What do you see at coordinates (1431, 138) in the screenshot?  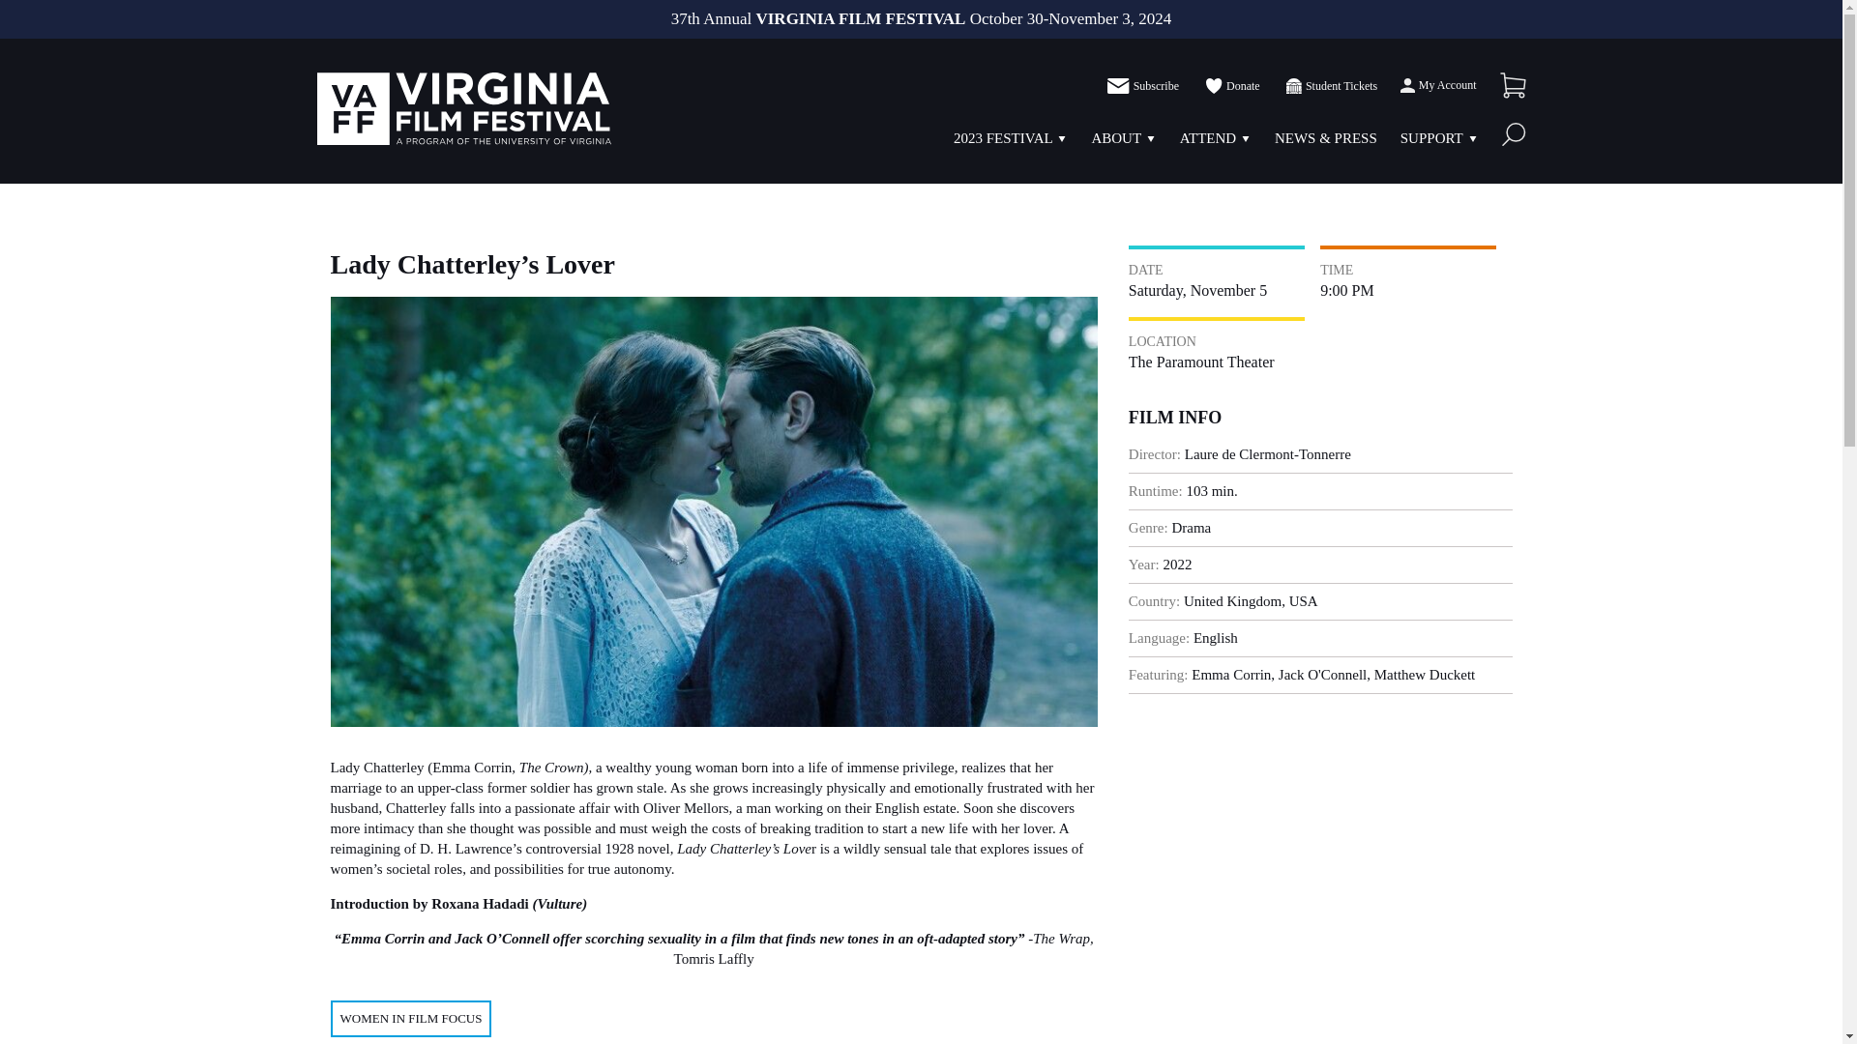 I see `SUPPORT` at bounding box center [1431, 138].